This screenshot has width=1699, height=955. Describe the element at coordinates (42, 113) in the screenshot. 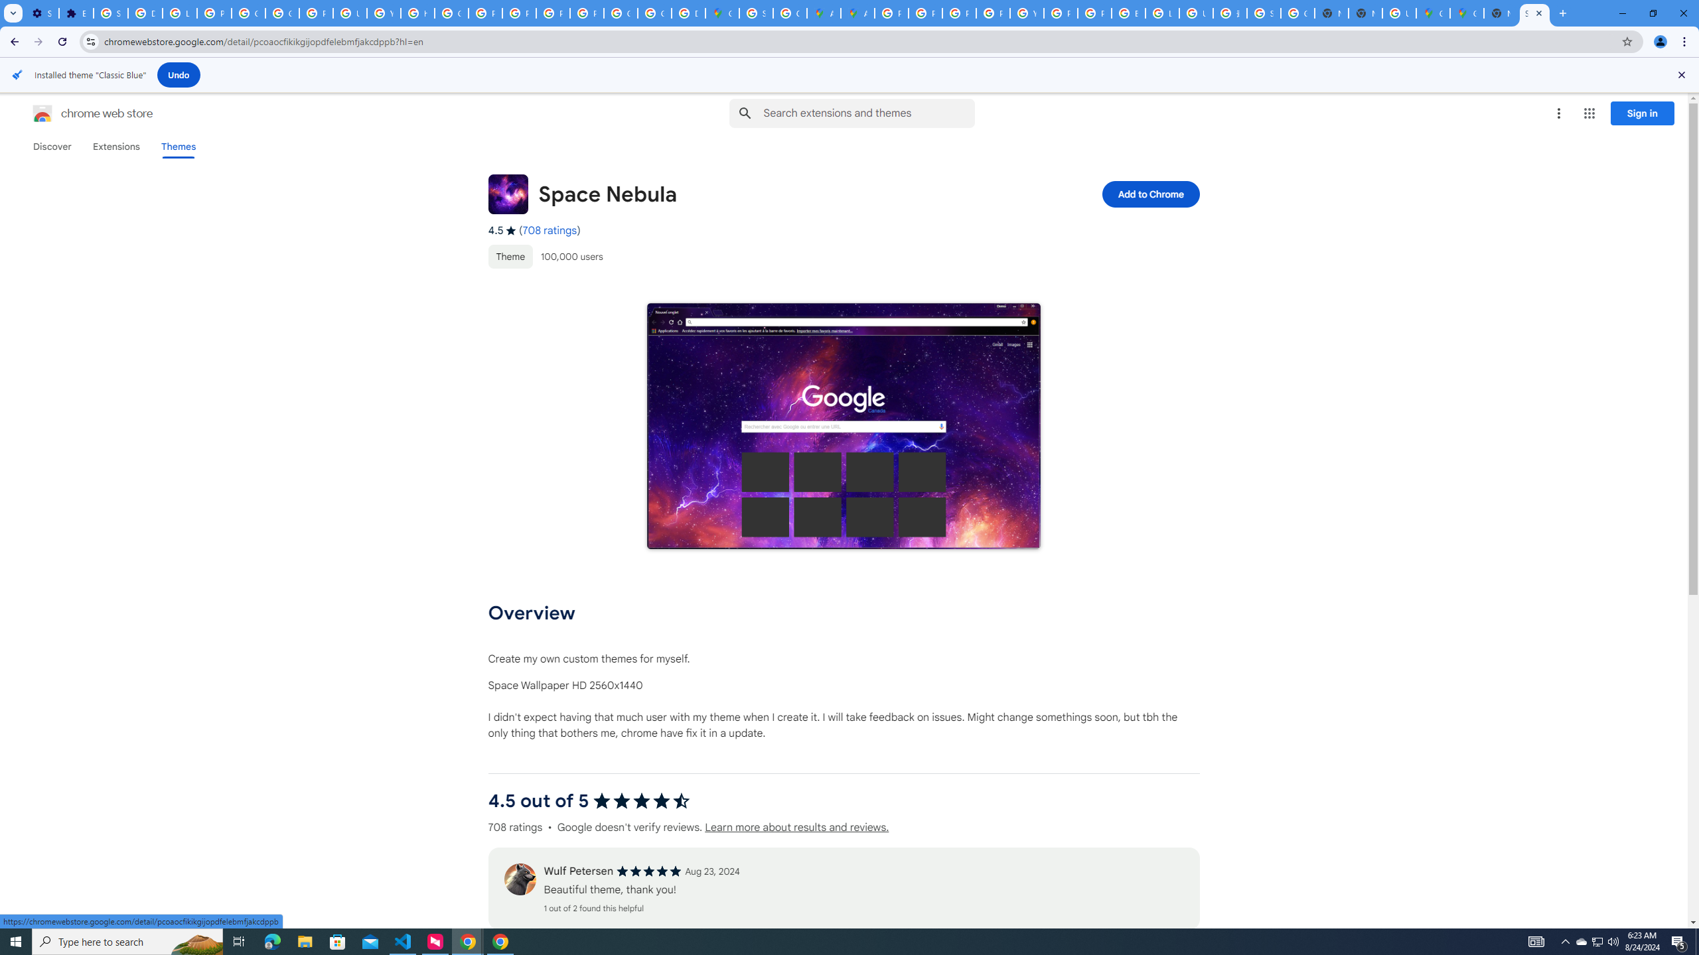

I see `Chrome Web Store logo` at that location.